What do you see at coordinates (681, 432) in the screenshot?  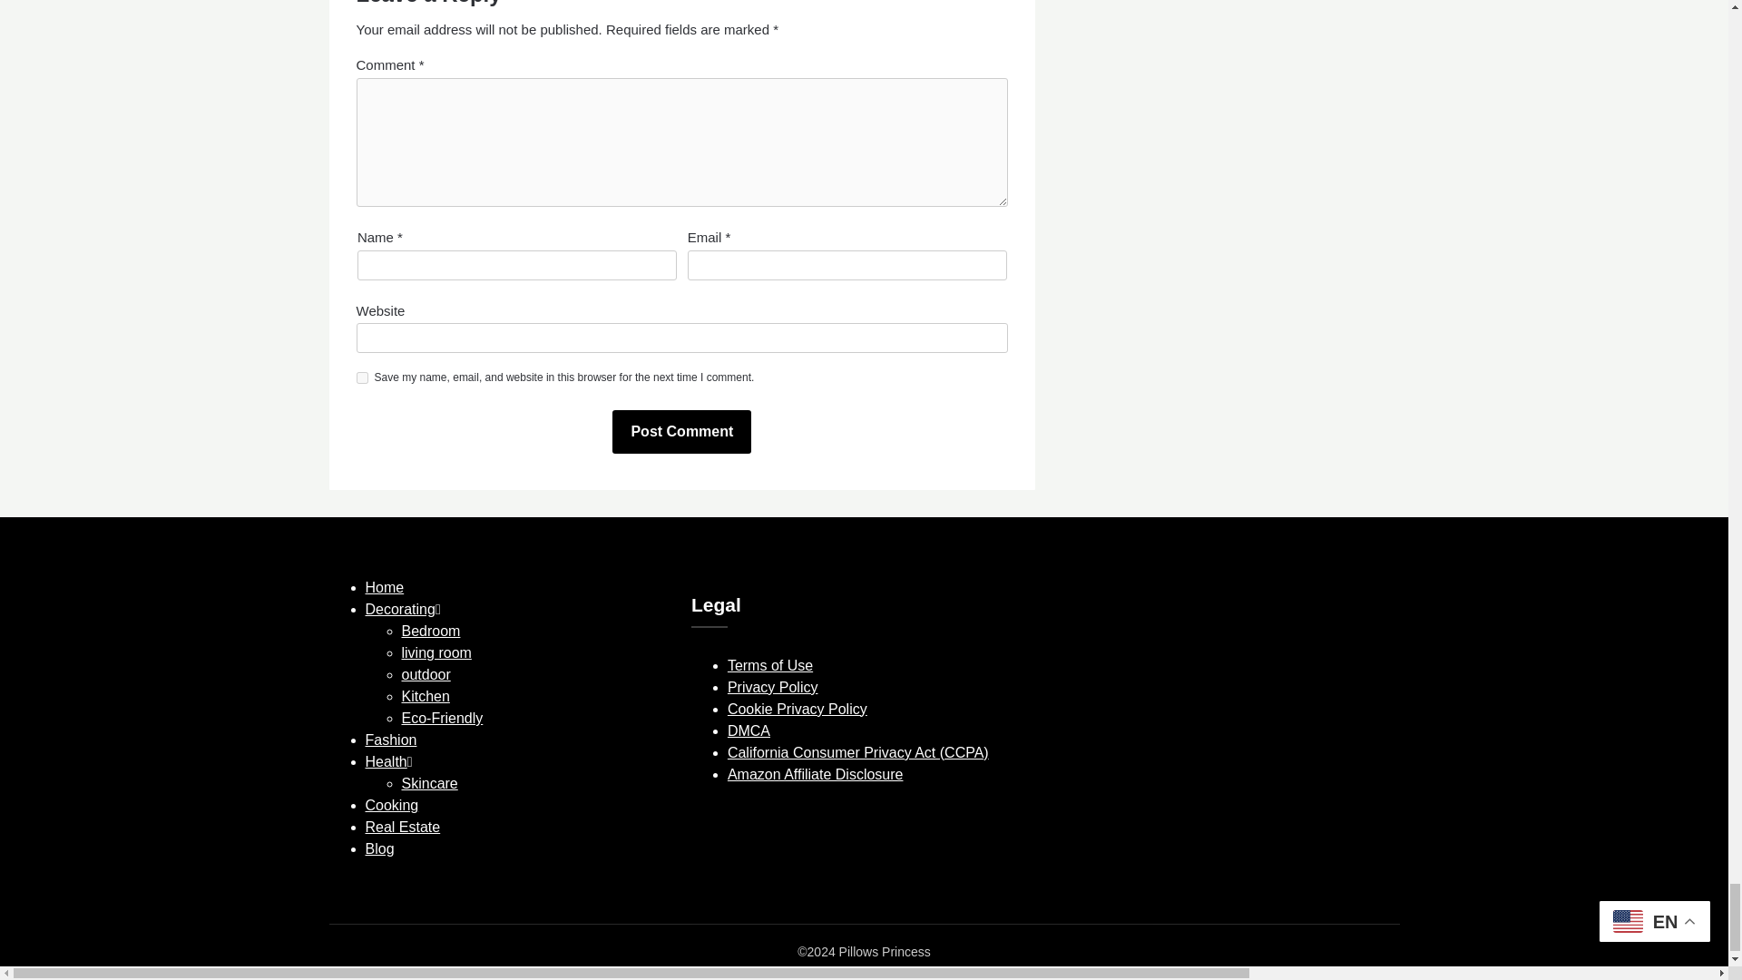 I see `Post Comment` at bounding box center [681, 432].